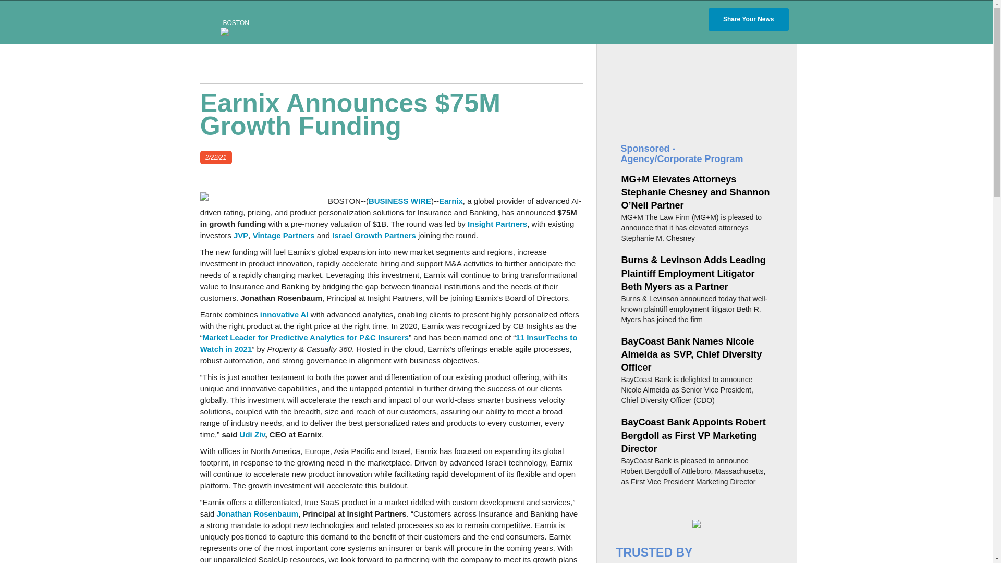 Image resolution: width=1001 pixels, height=563 pixels. I want to click on Earnix, so click(450, 201).